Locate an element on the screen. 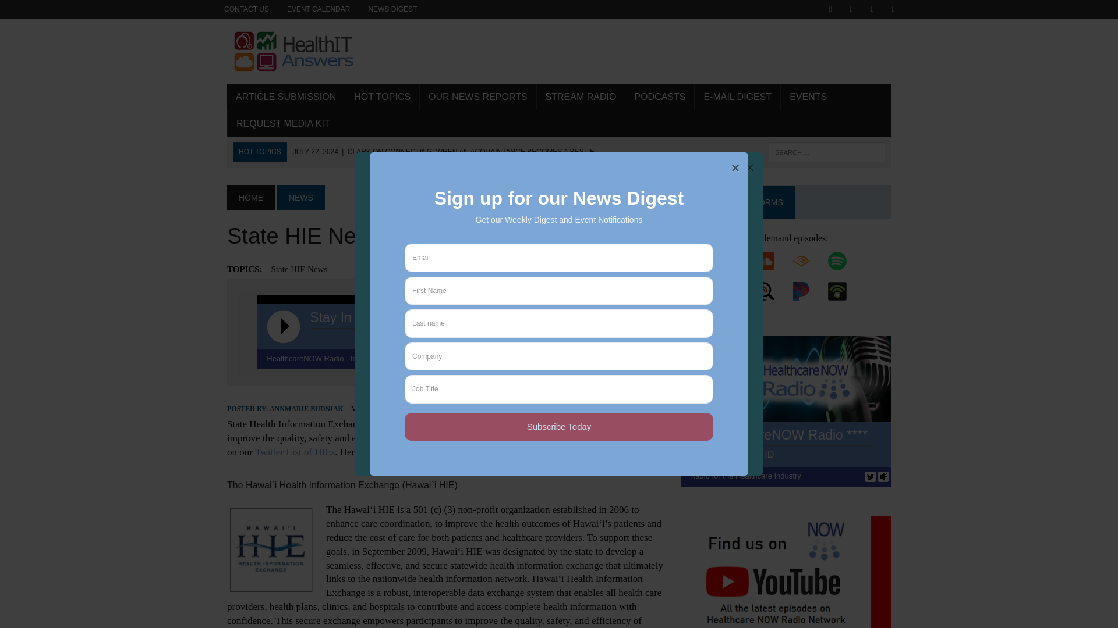 Image resolution: width=1118 pixels, height=628 pixels. HOME is located at coordinates (250, 197).